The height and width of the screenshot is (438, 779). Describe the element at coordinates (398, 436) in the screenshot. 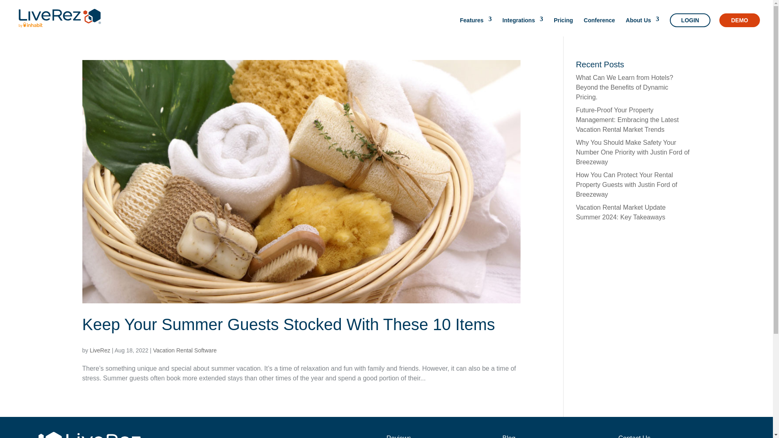

I see `Reviews` at that location.